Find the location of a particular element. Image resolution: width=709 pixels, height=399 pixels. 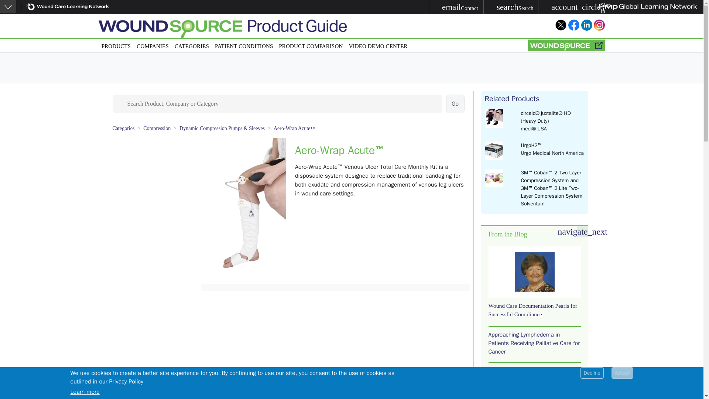

Go is located at coordinates (455, 103).